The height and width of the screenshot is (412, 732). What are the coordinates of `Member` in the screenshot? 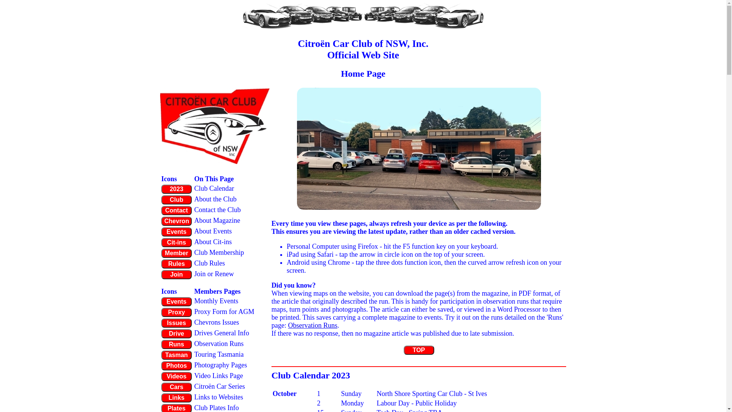 It's located at (177, 253).